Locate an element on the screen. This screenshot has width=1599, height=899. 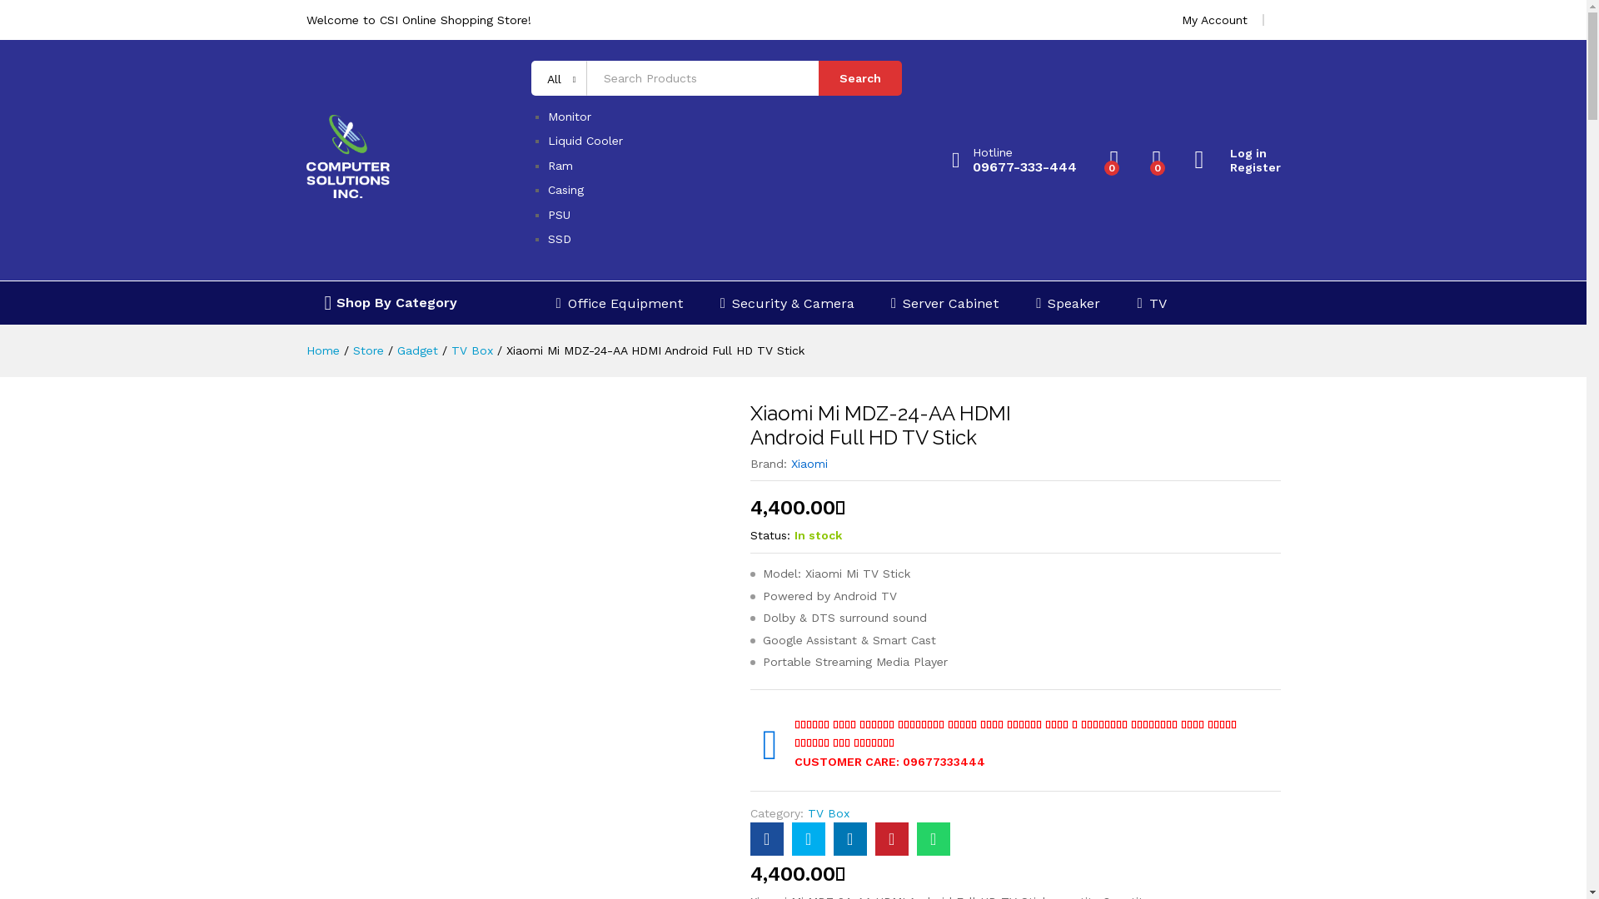
Register is located at coordinates (1238, 168).